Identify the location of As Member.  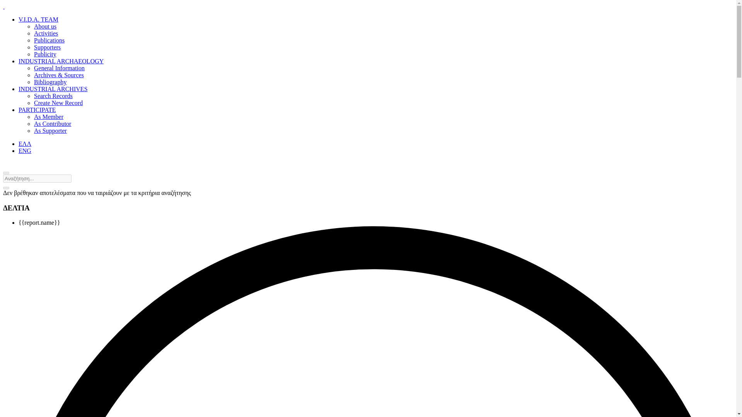
(49, 117).